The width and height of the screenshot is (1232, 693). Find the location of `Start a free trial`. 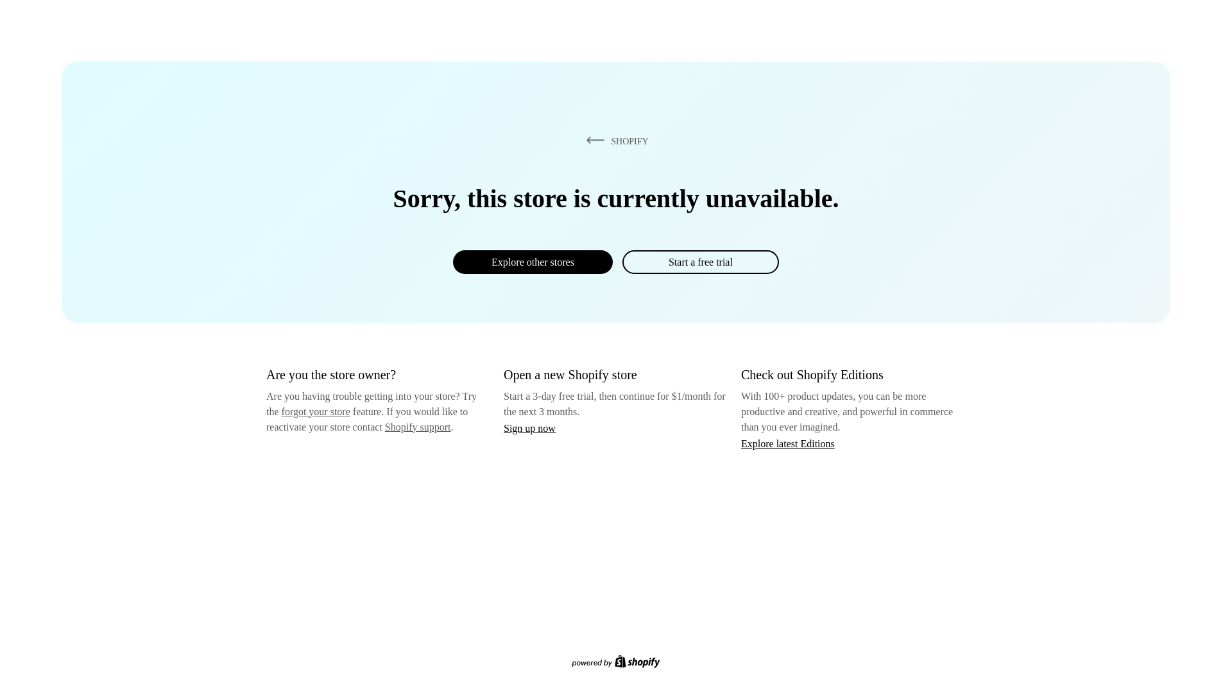

Start a free trial is located at coordinates (700, 262).